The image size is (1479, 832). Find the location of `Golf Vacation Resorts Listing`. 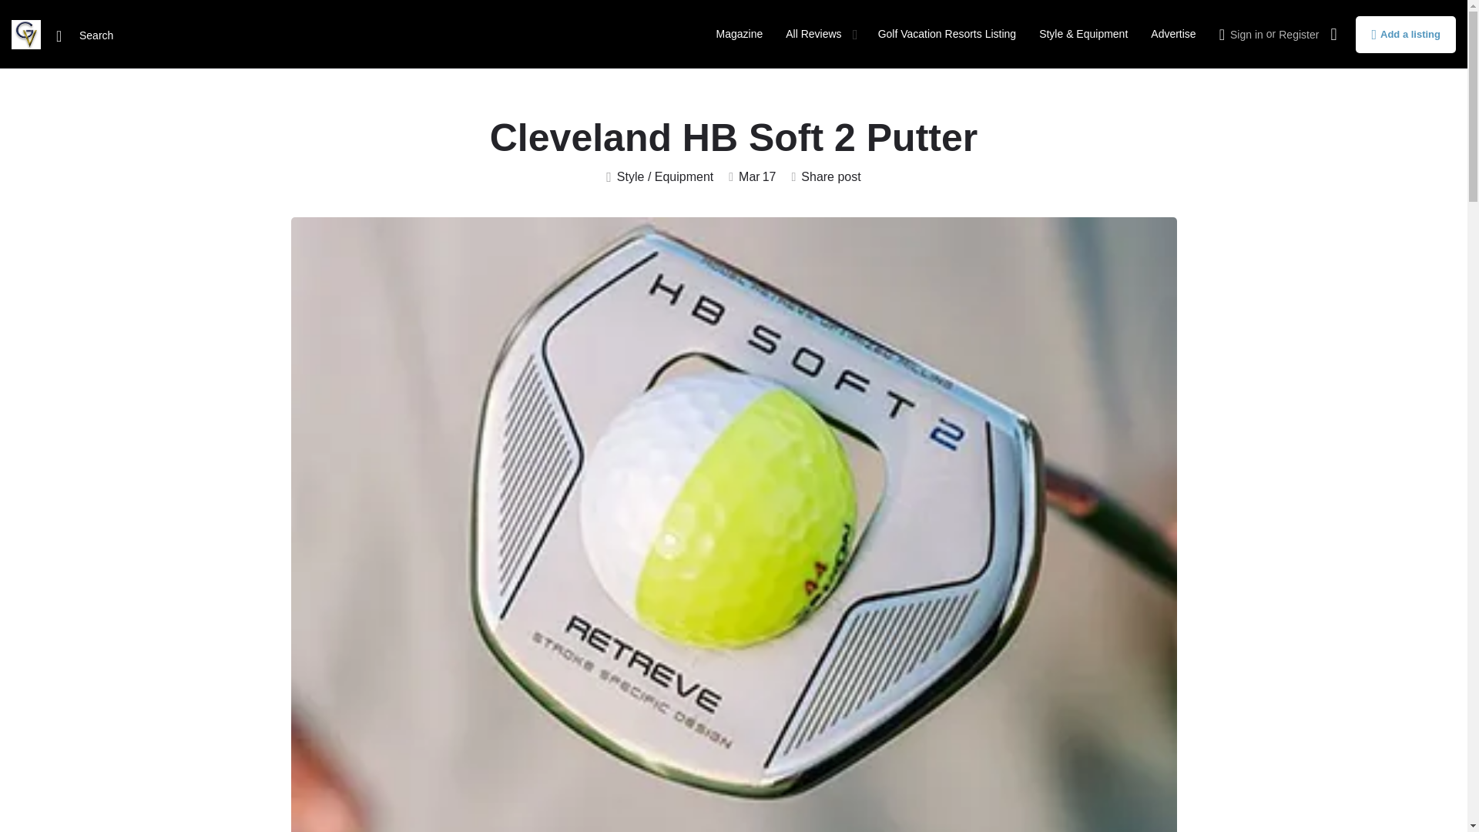

Golf Vacation Resorts Listing is located at coordinates (947, 34).